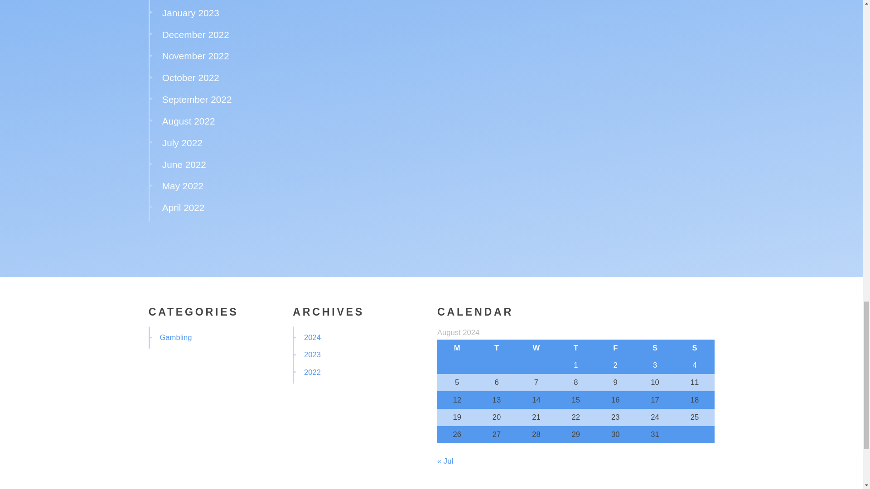 This screenshot has width=870, height=489. Describe the element at coordinates (496, 348) in the screenshot. I see `Tuesday` at that location.